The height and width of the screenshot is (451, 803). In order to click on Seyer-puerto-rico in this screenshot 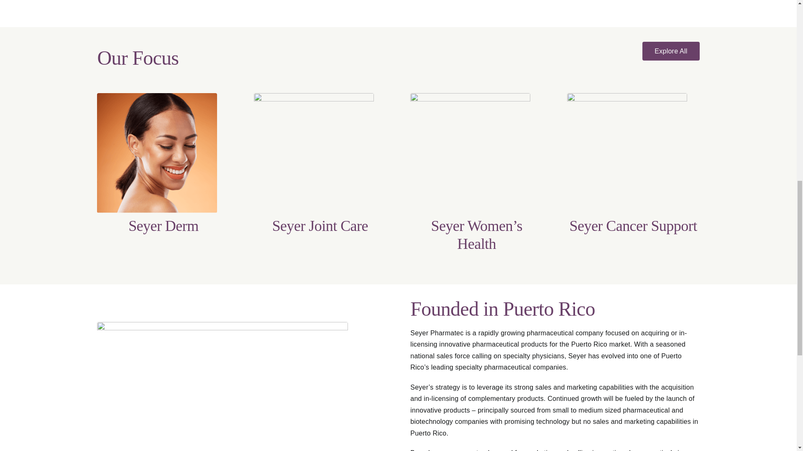, I will do `click(222, 387)`.